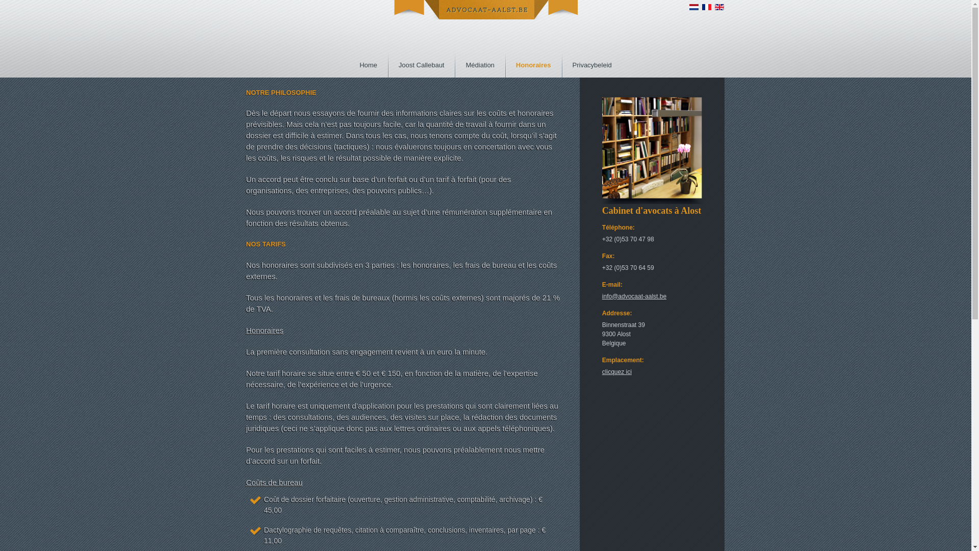 Image resolution: width=979 pixels, height=551 pixels. What do you see at coordinates (694, 7) in the screenshot?
I see `Nederlands (NL)` at bounding box center [694, 7].